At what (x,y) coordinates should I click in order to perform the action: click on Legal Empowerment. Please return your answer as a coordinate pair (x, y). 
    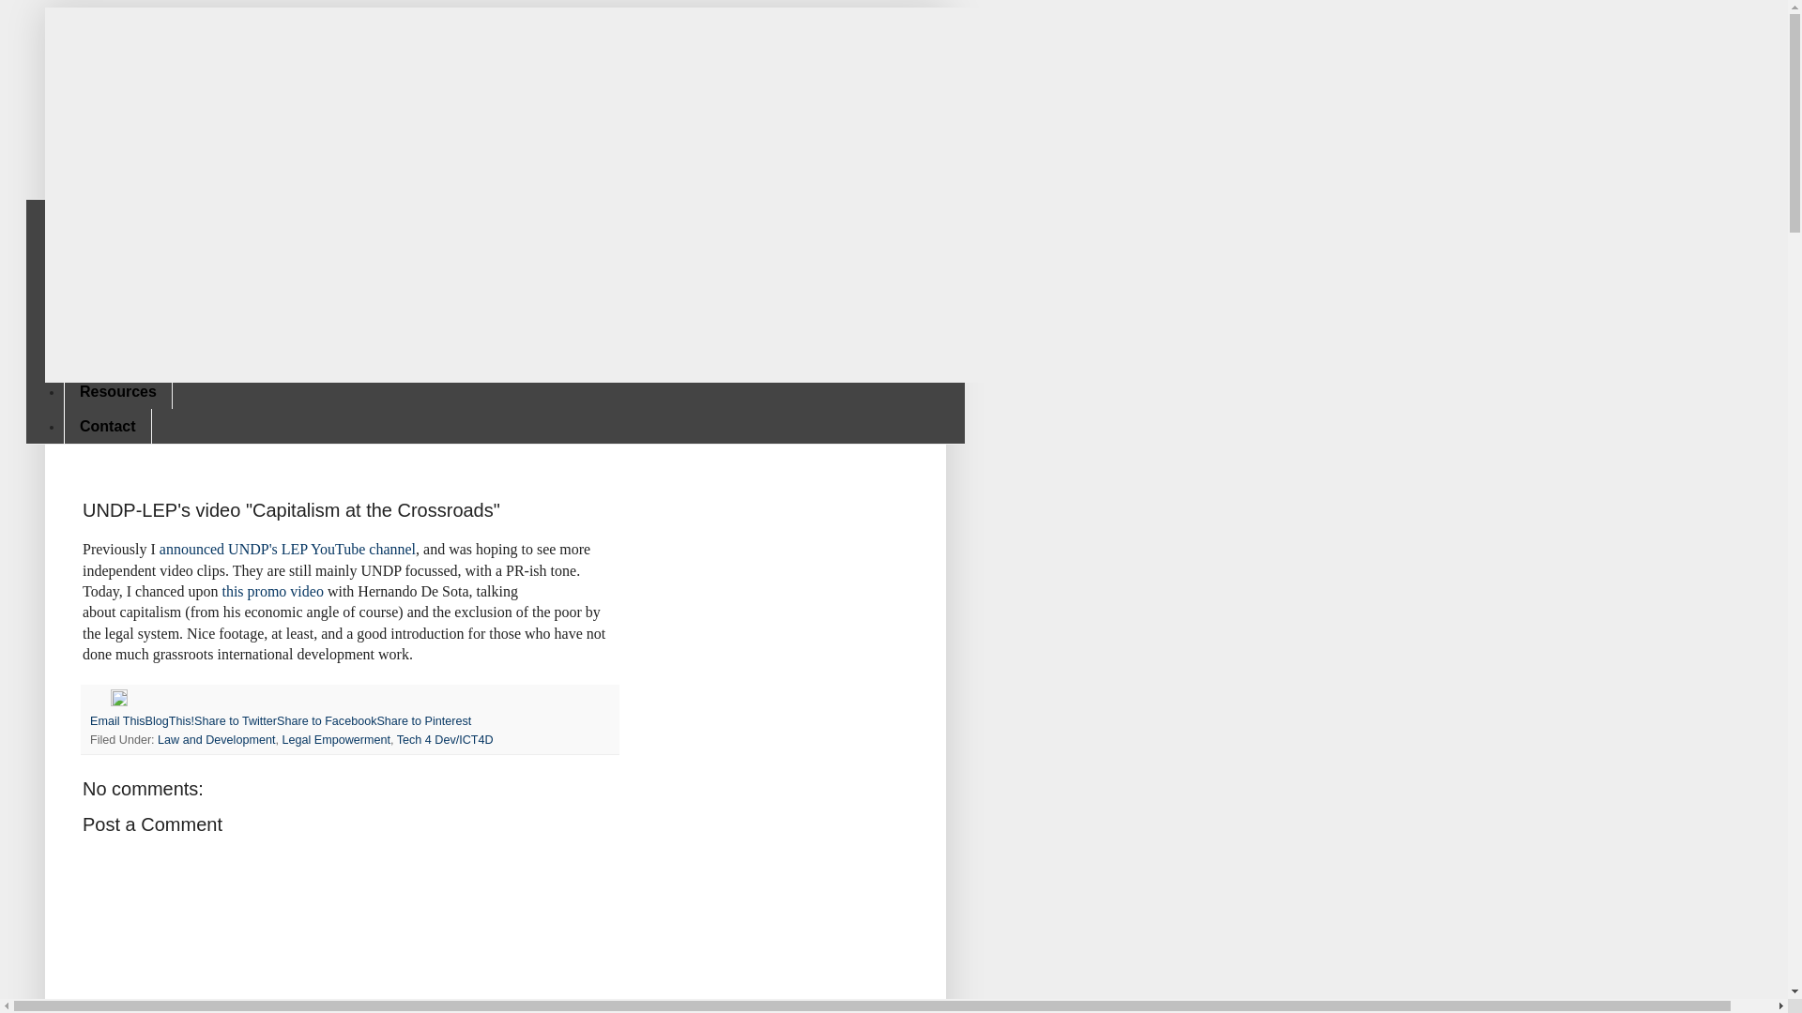
    Looking at the image, I should click on (336, 739).